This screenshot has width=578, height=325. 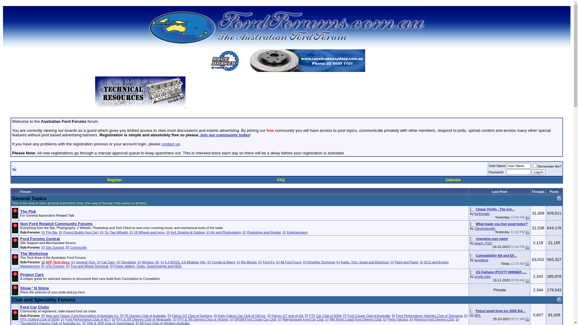 I want to click on Project Builds (non Car), so click(x=81, y=232).